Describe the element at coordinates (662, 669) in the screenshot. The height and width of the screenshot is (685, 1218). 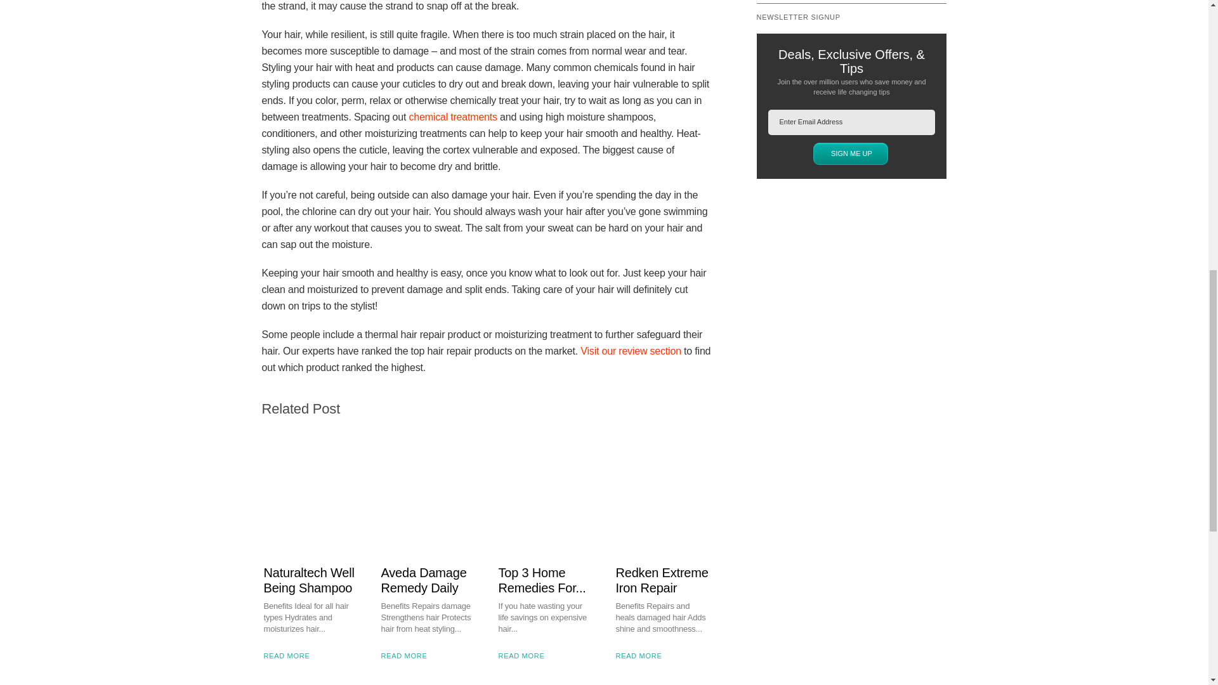
I see `READ MORE` at that location.